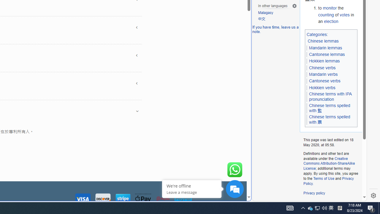 The width and height of the screenshot is (380, 214). I want to click on counting, so click(326, 15).